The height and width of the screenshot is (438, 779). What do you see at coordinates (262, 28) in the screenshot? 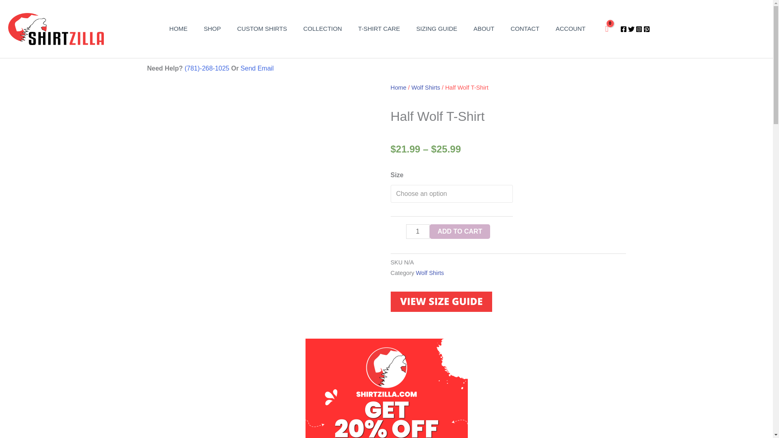
I see `CUSTOM SHIRTS` at bounding box center [262, 28].